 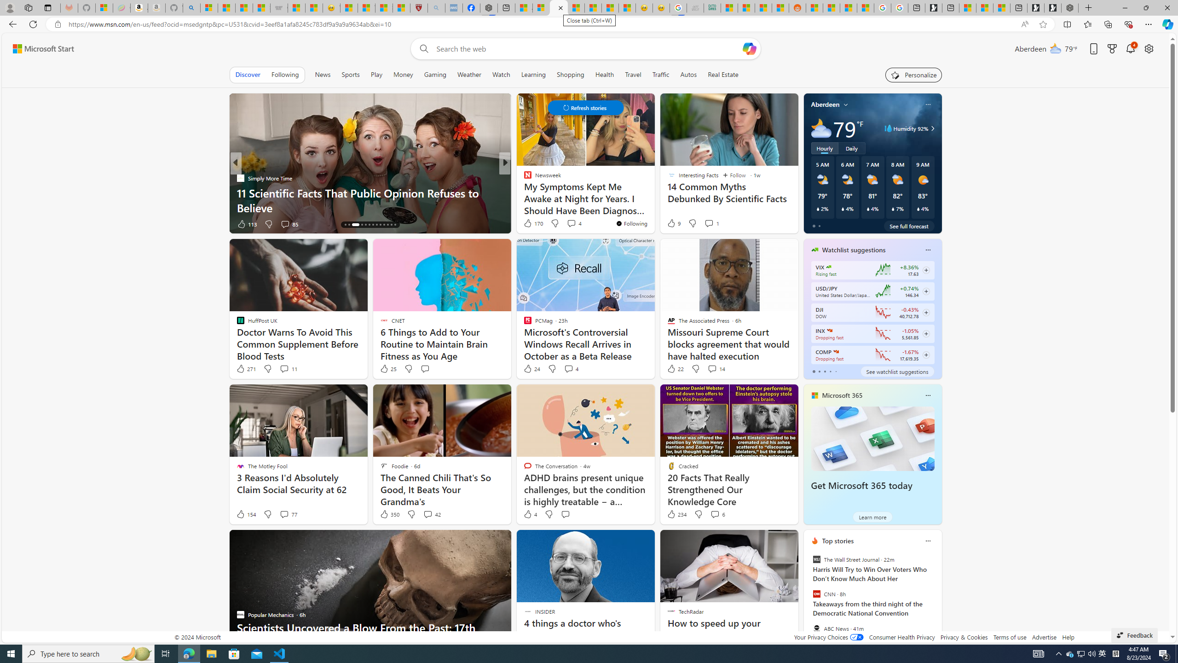 I want to click on View comments 5 Comment, so click(x=565, y=224).